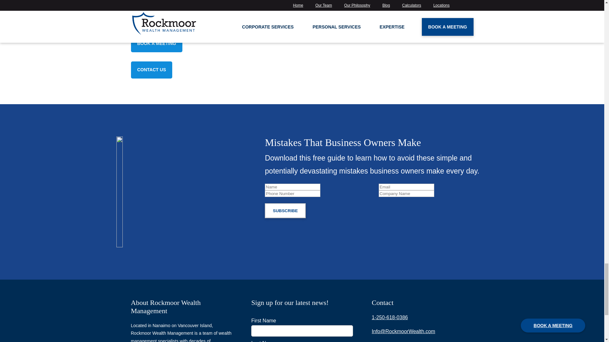 This screenshot has width=609, height=342. What do you see at coordinates (285, 211) in the screenshot?
I see `Subscribe` at bounding box center [285, 211].